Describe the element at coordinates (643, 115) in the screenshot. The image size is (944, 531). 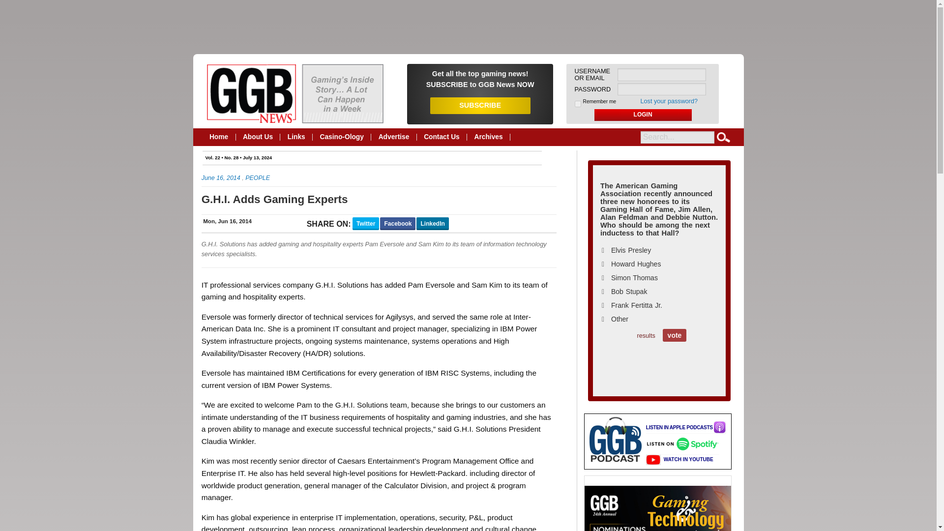
I see `Login` at that location.